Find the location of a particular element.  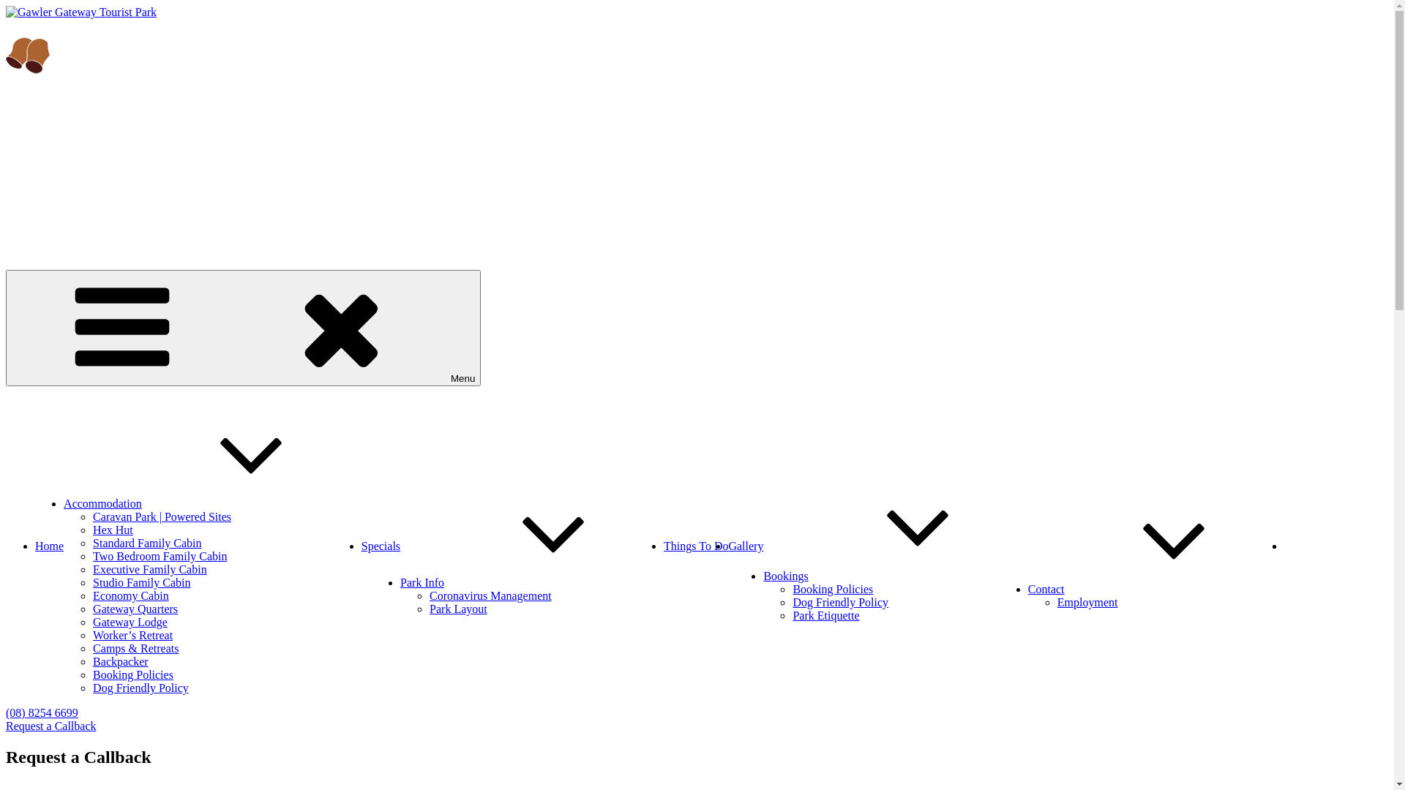

Park Info is located at coordinates (532, 582).